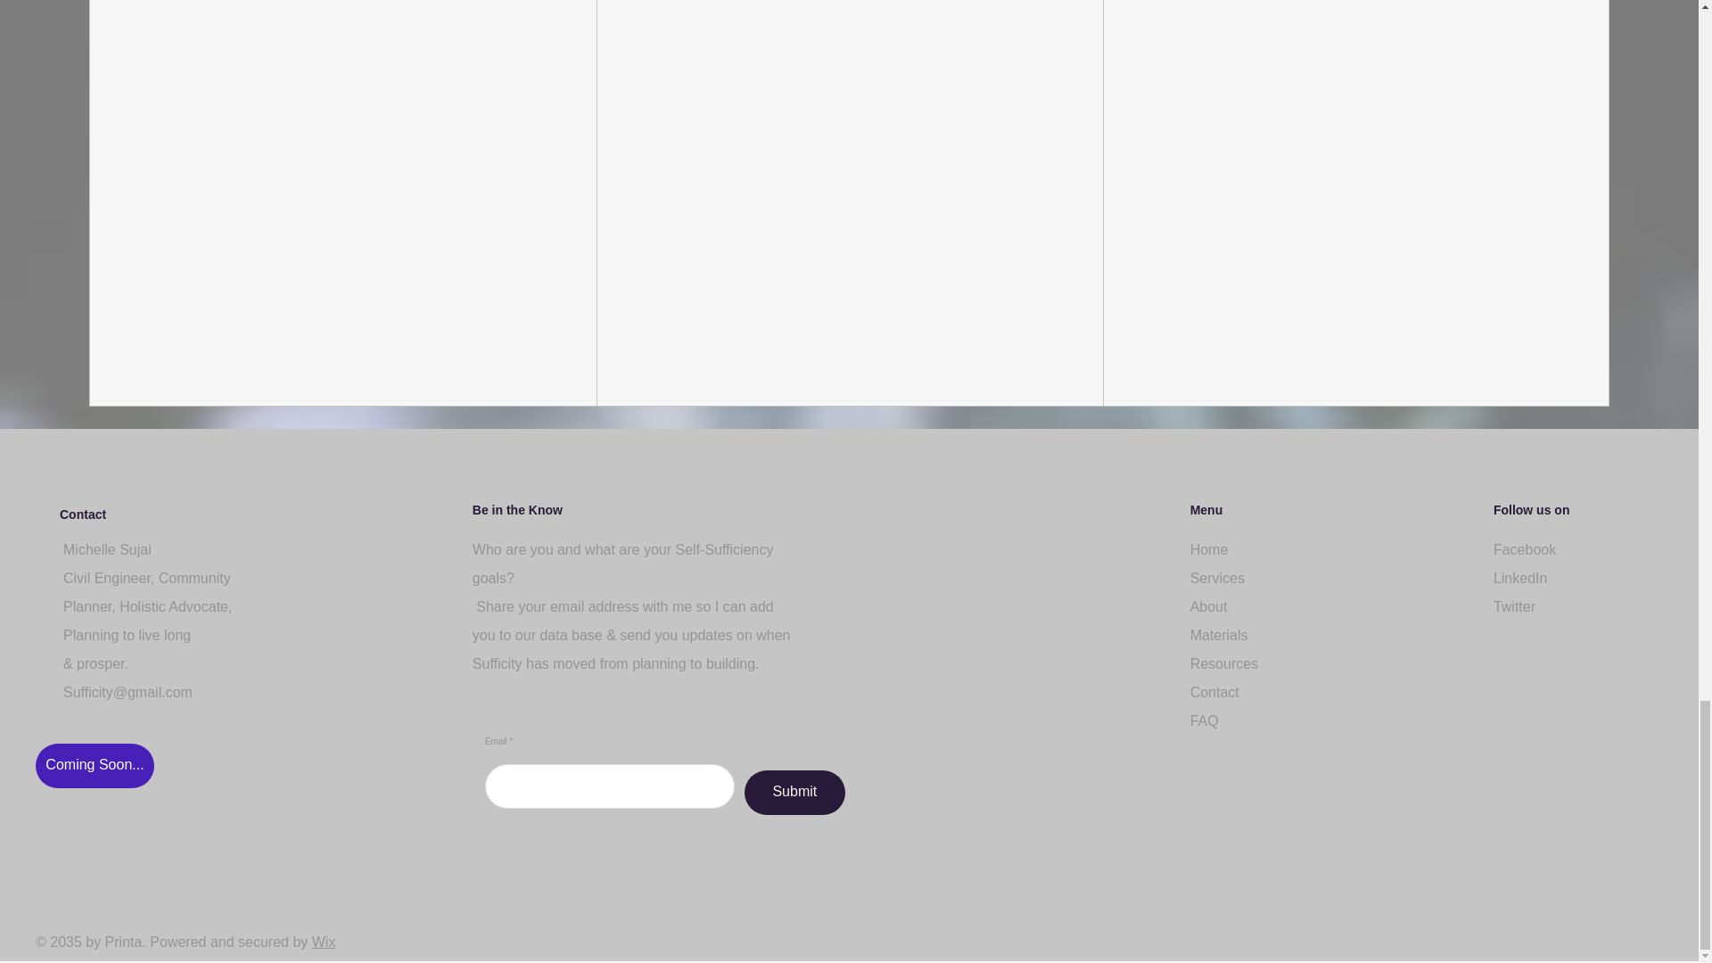 The width and height of the screenshot is (1712, 963). I want to click on FAQ, so click(1204, 720).